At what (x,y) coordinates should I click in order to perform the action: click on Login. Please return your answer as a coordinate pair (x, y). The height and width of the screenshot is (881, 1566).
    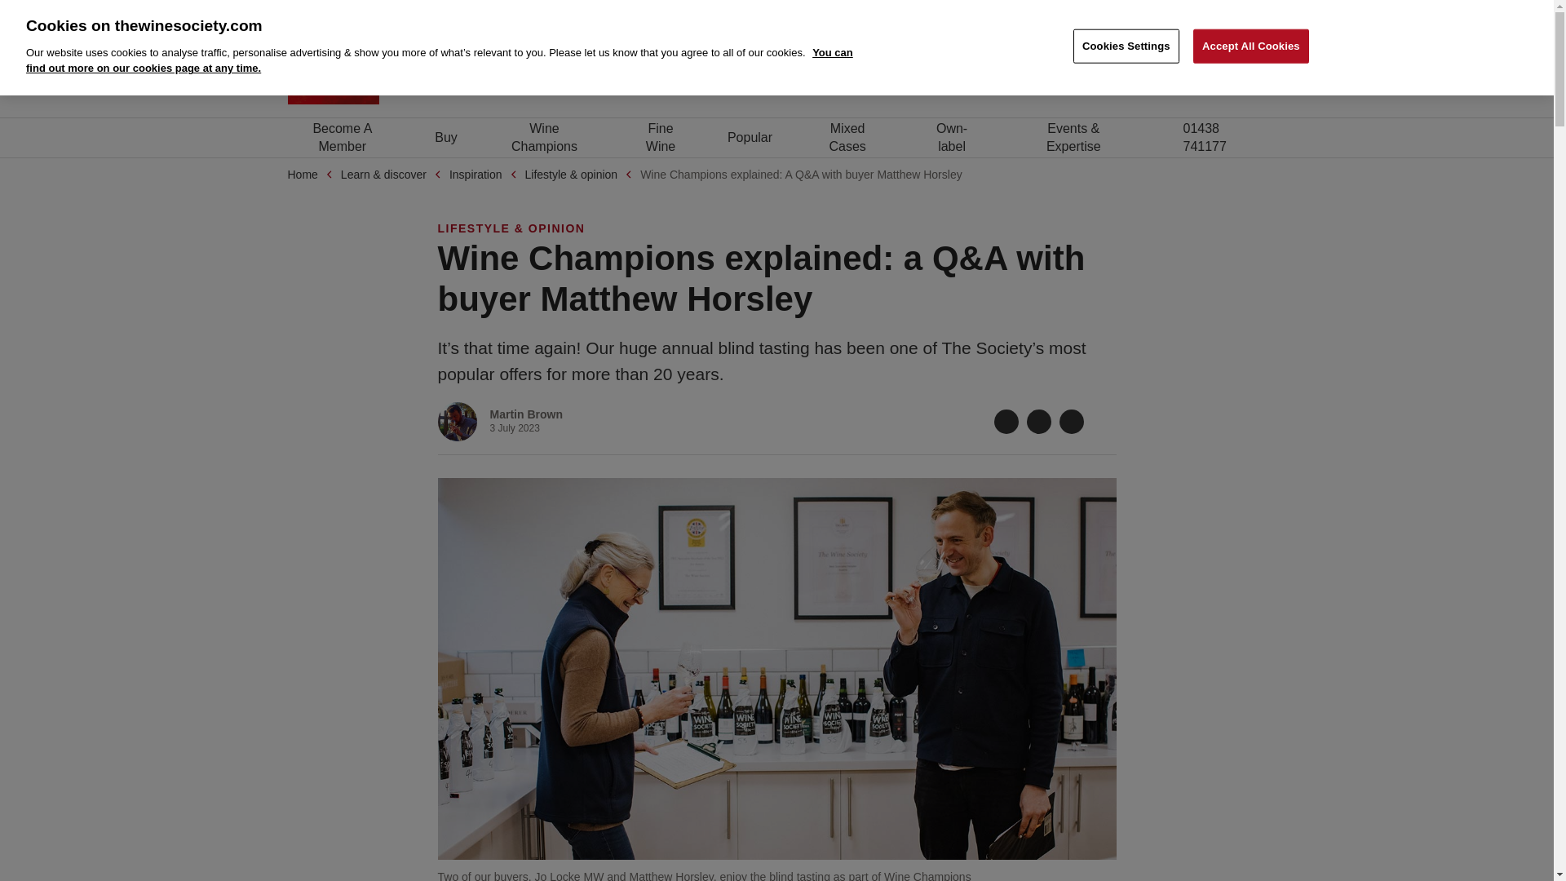
    Looking at the image, I should click on (446, 137).